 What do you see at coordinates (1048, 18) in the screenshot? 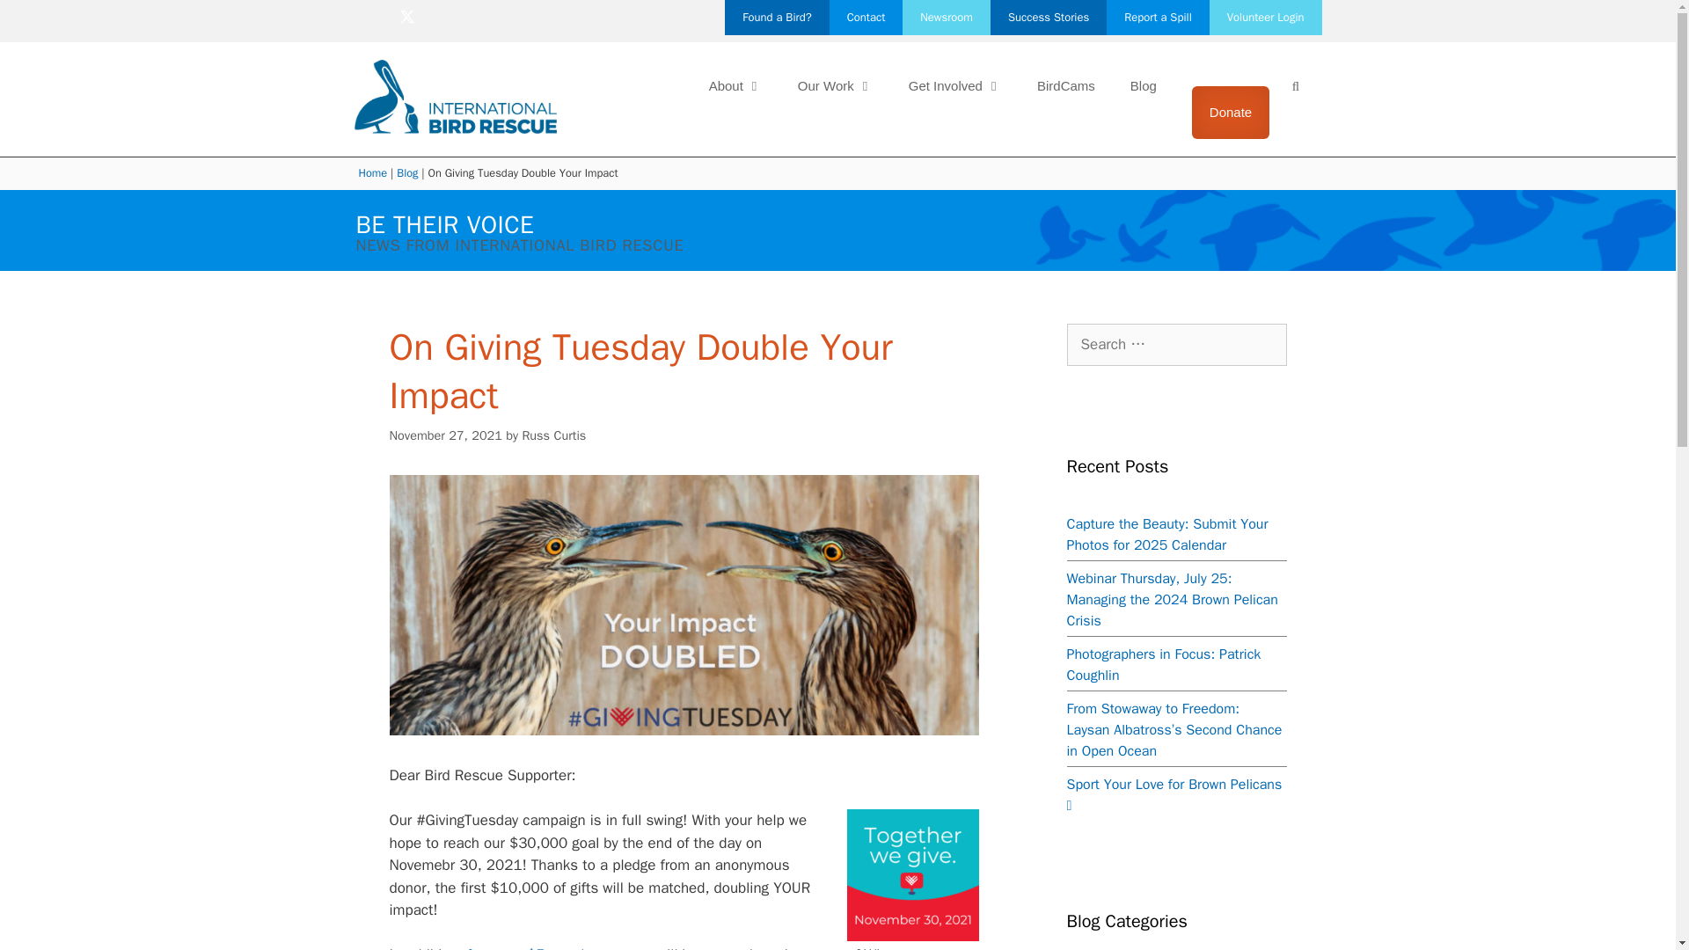
I see `Success Stories` at bounding box center [1048, 18].